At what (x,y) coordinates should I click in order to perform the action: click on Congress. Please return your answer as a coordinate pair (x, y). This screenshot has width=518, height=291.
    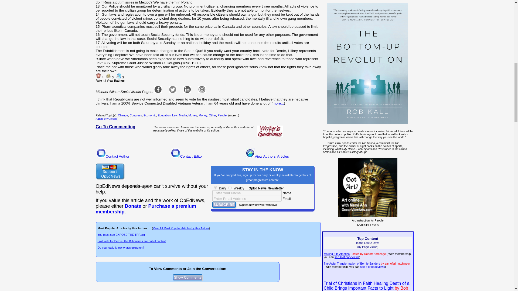
    Looking at the image, I should click on (136, 115).